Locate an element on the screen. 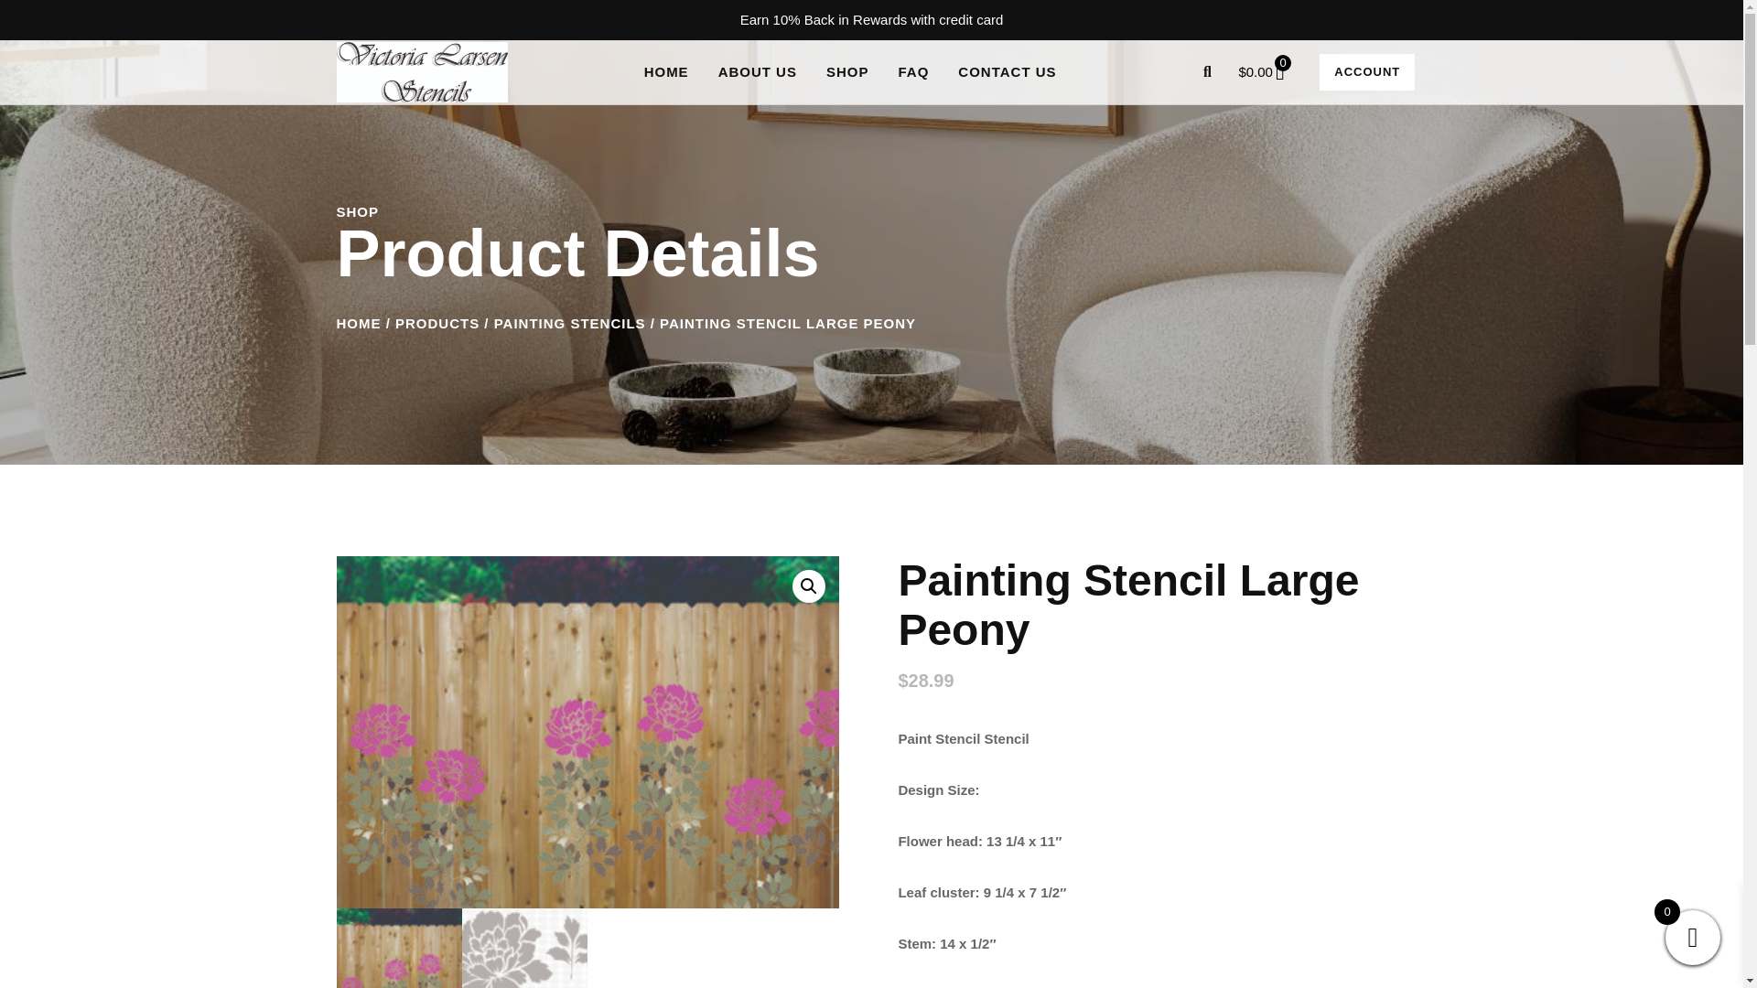 The width and height of the screenshot is (1757, 988). PAINTING STENCILS is located at coordinates (569, 322).